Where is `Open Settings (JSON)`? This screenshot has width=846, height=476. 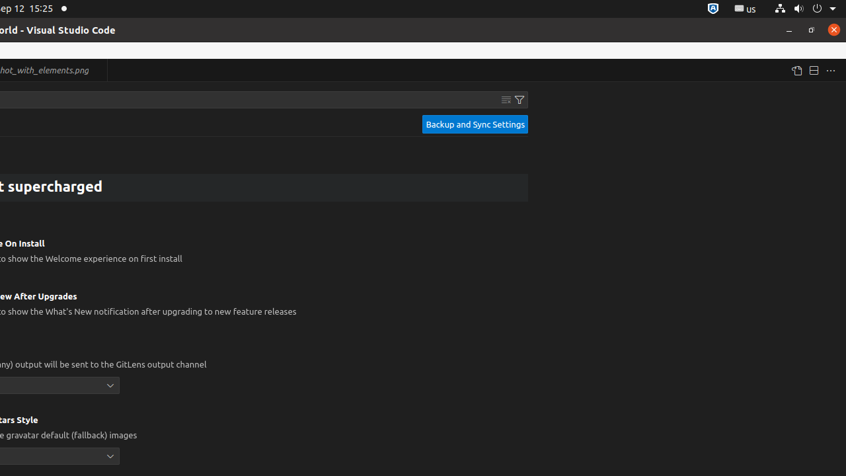 Open Settings (JSON) is located at coordinates (796, 70).